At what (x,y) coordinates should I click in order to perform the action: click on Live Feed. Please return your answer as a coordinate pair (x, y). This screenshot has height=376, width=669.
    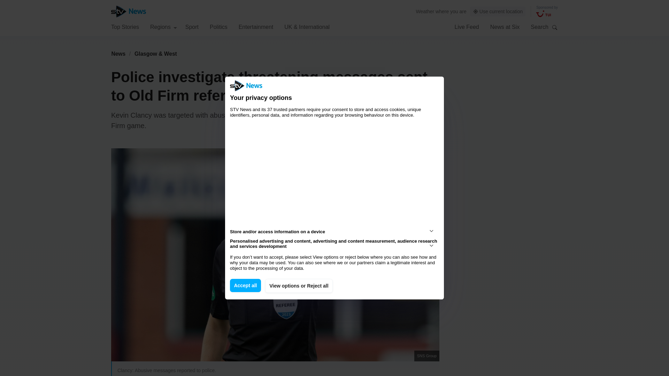
    Looking at the image, I should click on (466, 26).